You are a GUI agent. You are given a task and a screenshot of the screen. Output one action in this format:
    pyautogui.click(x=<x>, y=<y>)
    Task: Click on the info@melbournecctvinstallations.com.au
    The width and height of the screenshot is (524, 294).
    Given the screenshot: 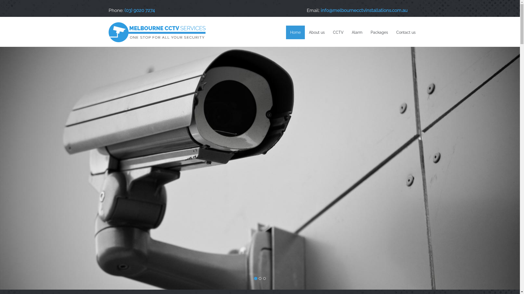 What is the action you would take?
    pyautogui.click(x=364, y=10)
    